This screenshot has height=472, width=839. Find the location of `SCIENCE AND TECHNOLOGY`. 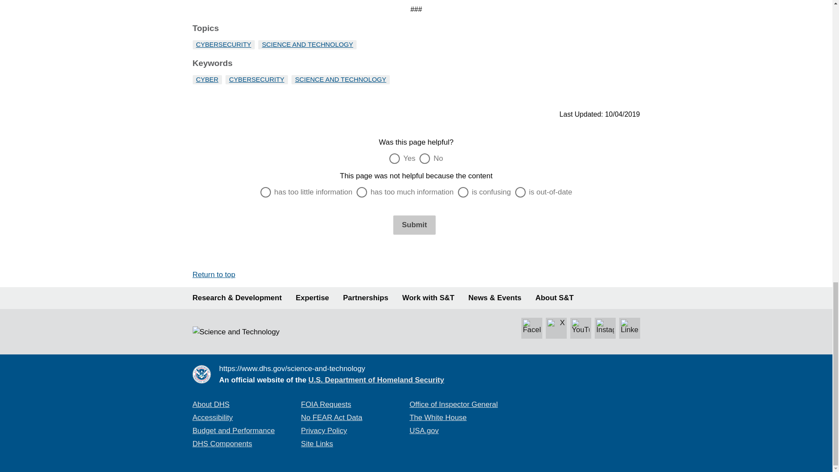

SCIENCE AND TECHNOLOGY is located at coordinates (308, 45).